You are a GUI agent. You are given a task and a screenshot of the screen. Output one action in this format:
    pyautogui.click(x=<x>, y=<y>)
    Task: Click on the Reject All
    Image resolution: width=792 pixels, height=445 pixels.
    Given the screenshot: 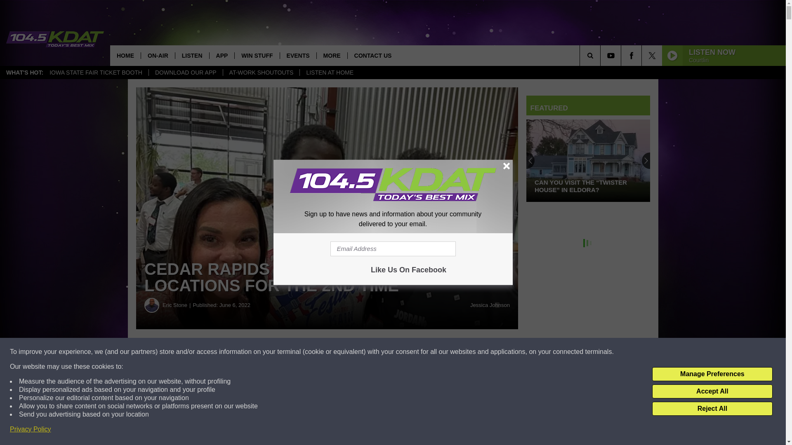 What is the action you would take?
    pyautogui.click(x=712, y=409)
    